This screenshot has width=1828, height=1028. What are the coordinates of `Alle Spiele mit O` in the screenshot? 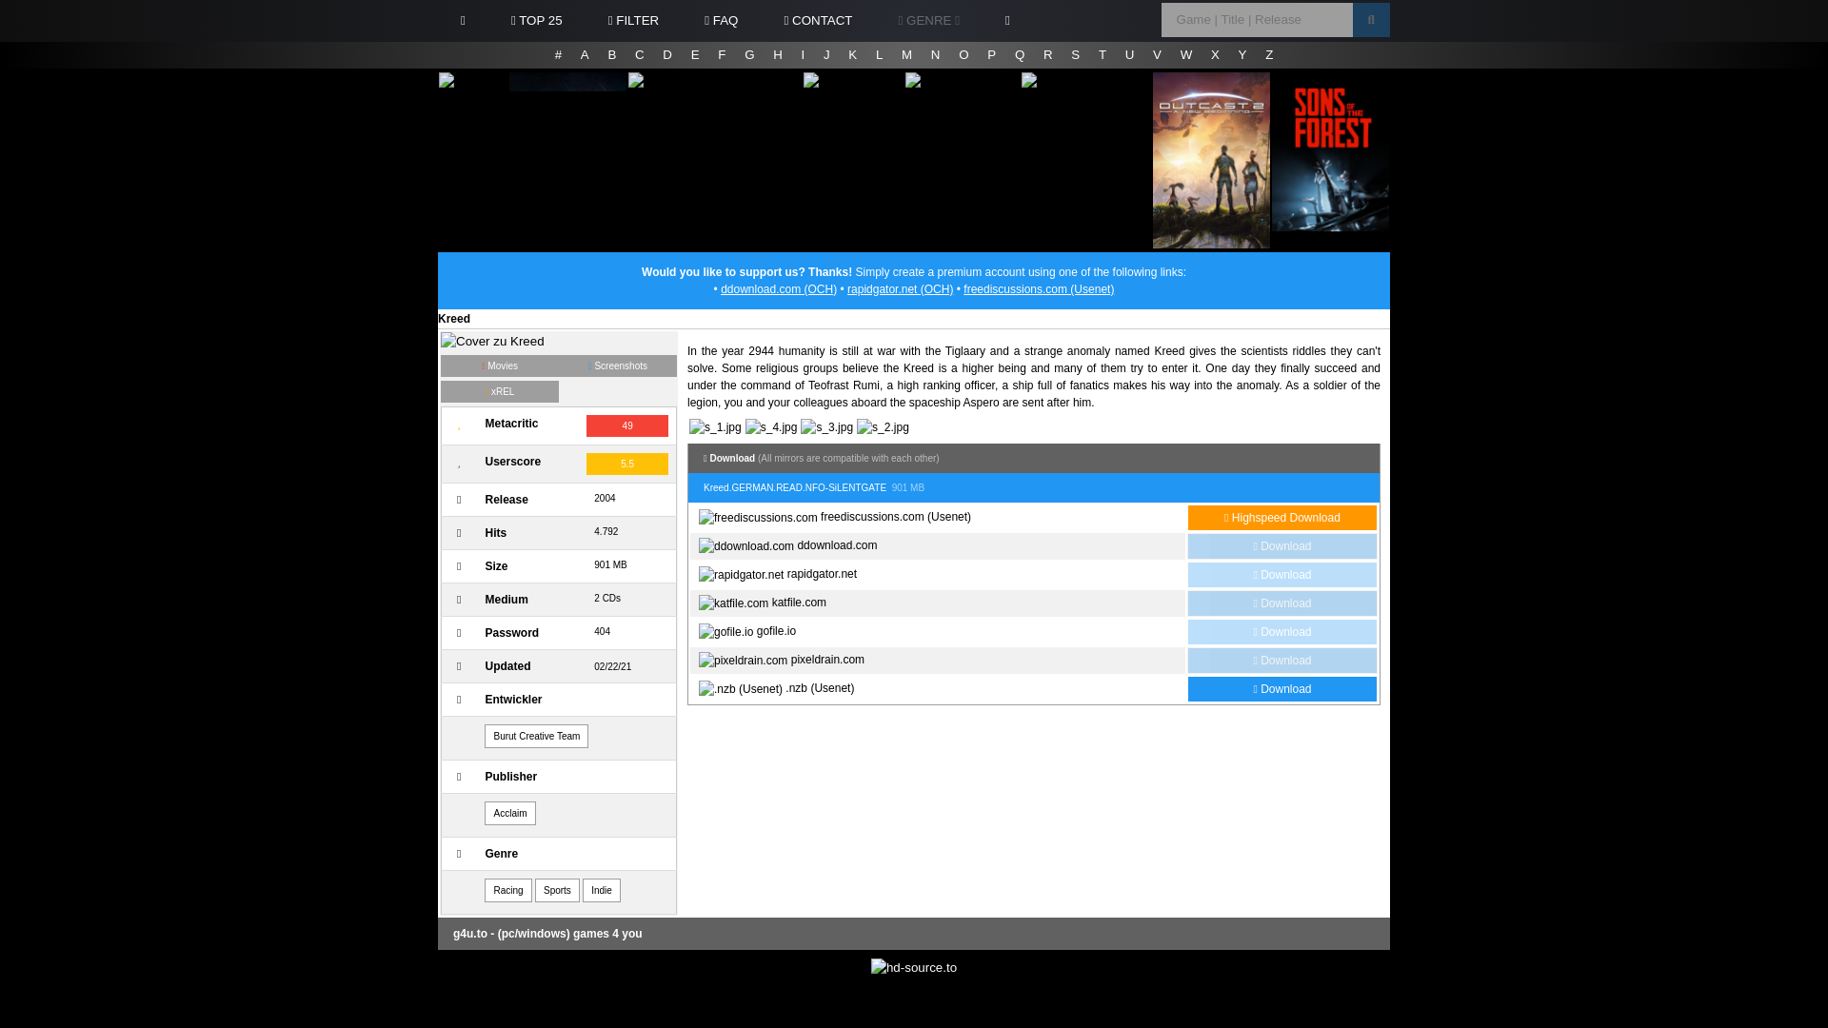 It's located at (964, 55).